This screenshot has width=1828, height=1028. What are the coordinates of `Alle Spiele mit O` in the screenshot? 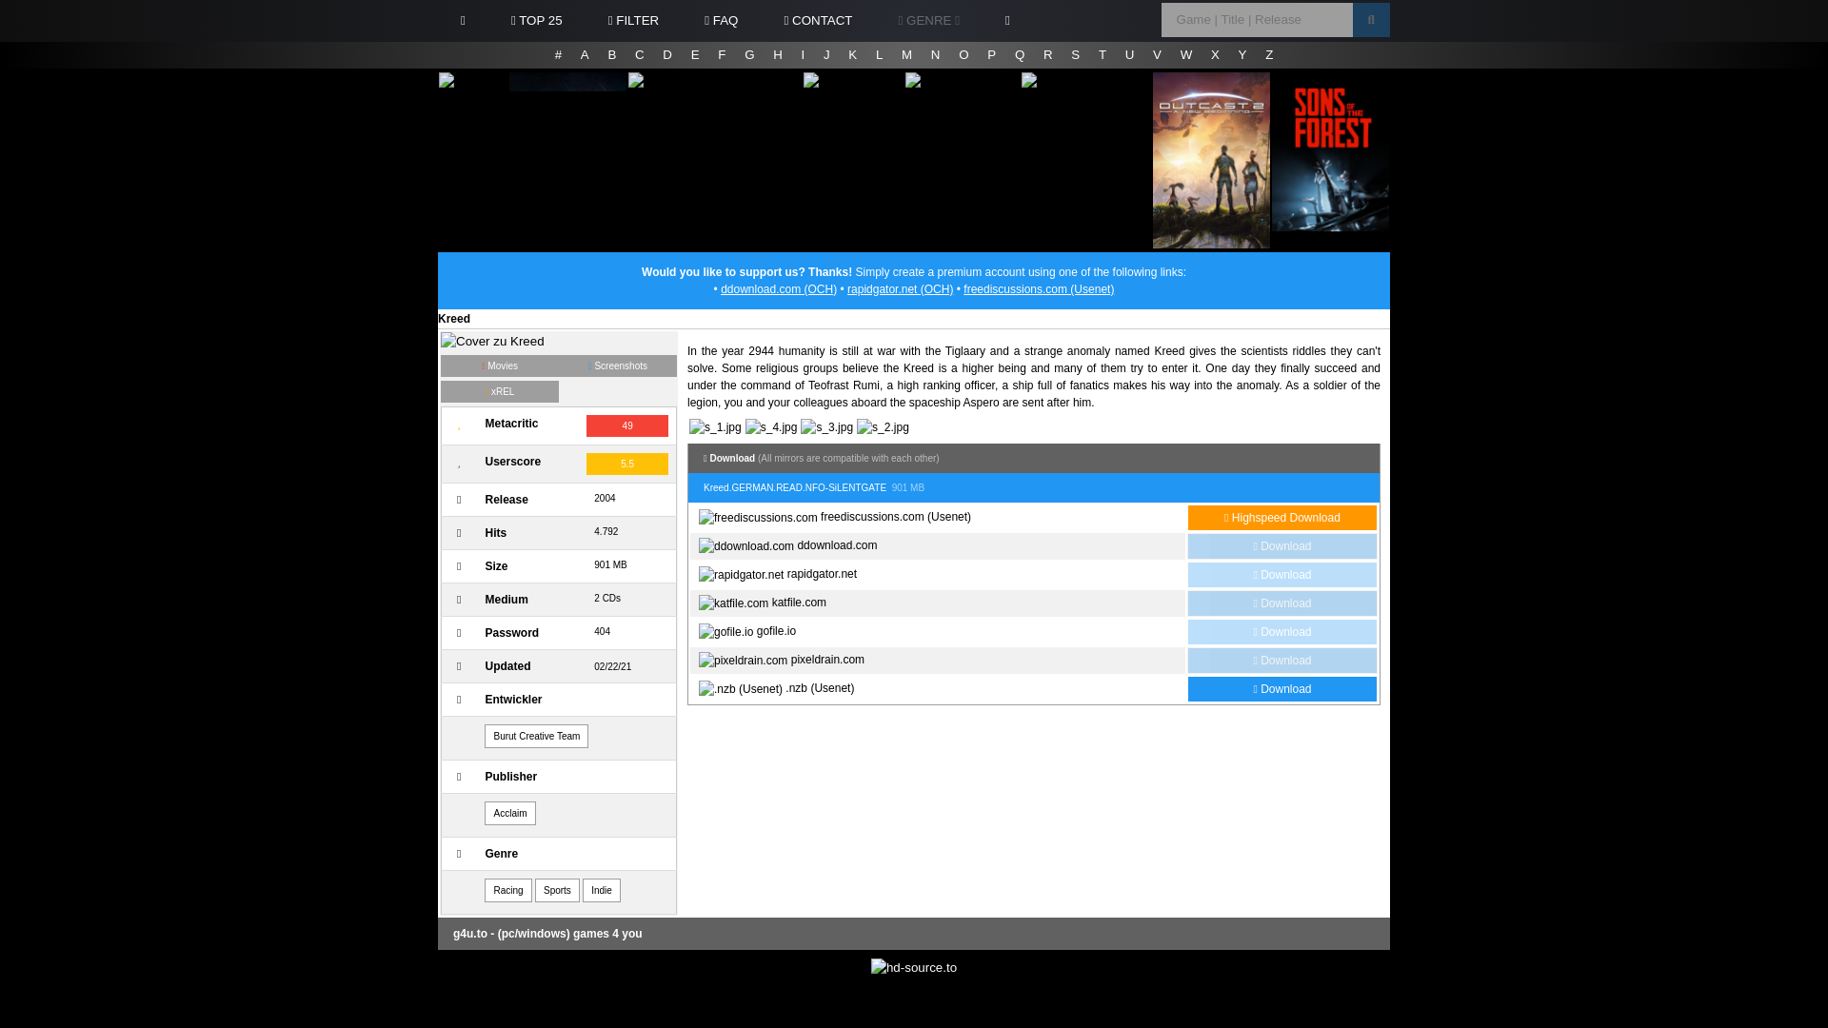 It's located at (964, 55).